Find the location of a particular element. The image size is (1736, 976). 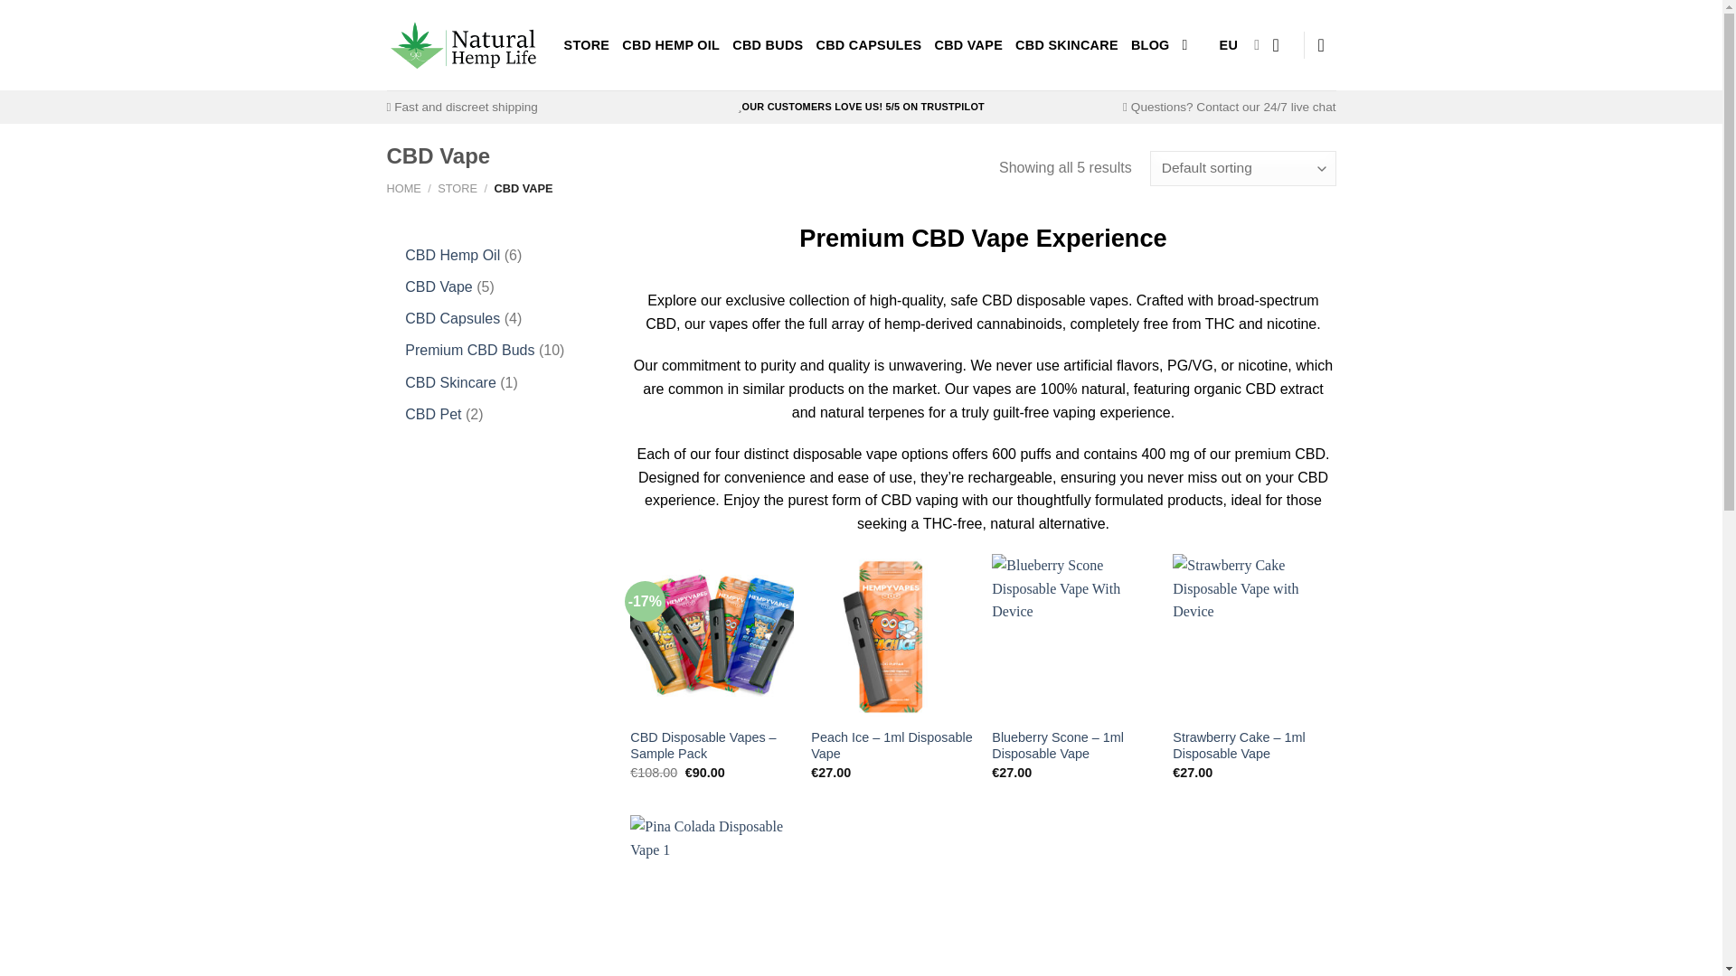

CBD Vape is located at coordinates (438, 286).